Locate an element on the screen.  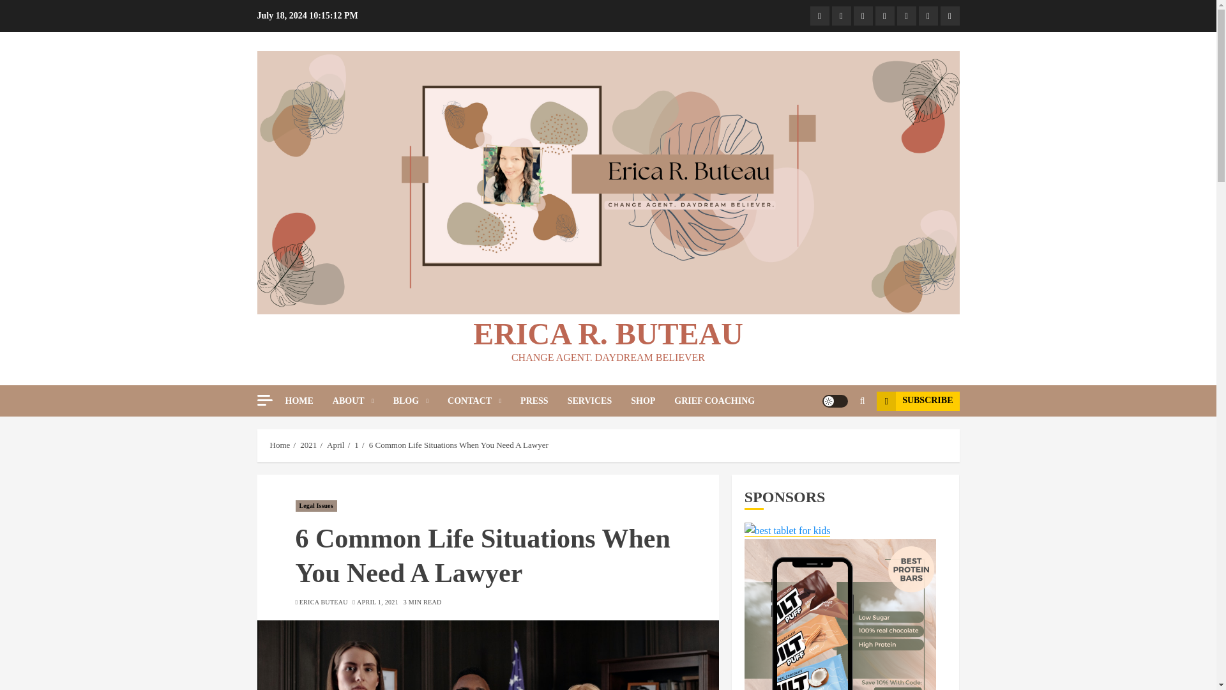
BLOG is located at coordinates (420, 401).